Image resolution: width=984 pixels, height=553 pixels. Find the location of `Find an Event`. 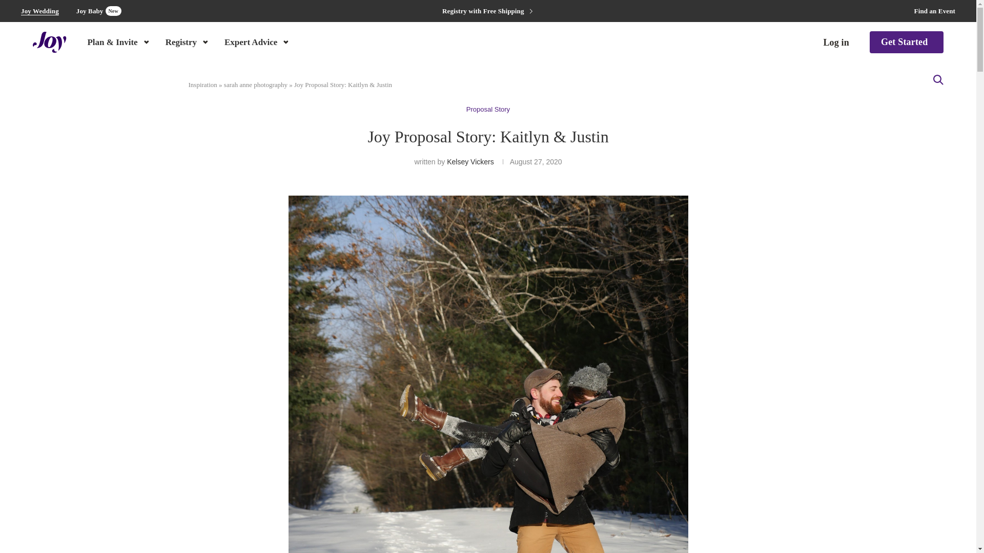

Find an Event is located at coordinates (907, 42).